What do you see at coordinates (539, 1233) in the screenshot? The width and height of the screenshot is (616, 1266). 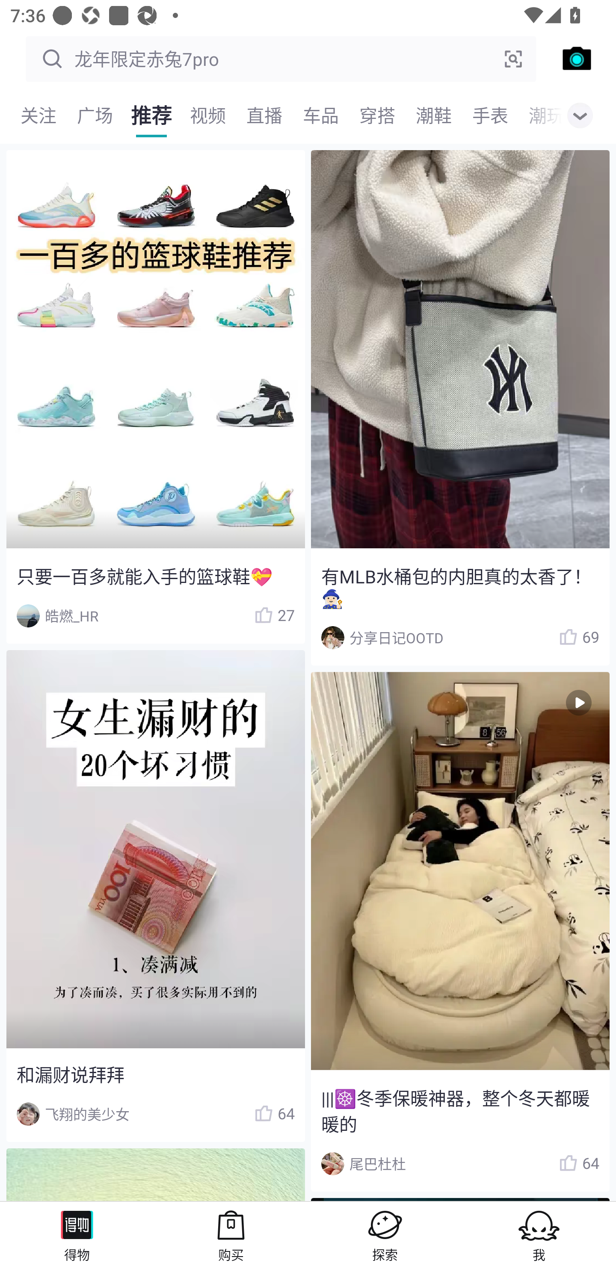 I see `我` at bounding box center [539, 1233].